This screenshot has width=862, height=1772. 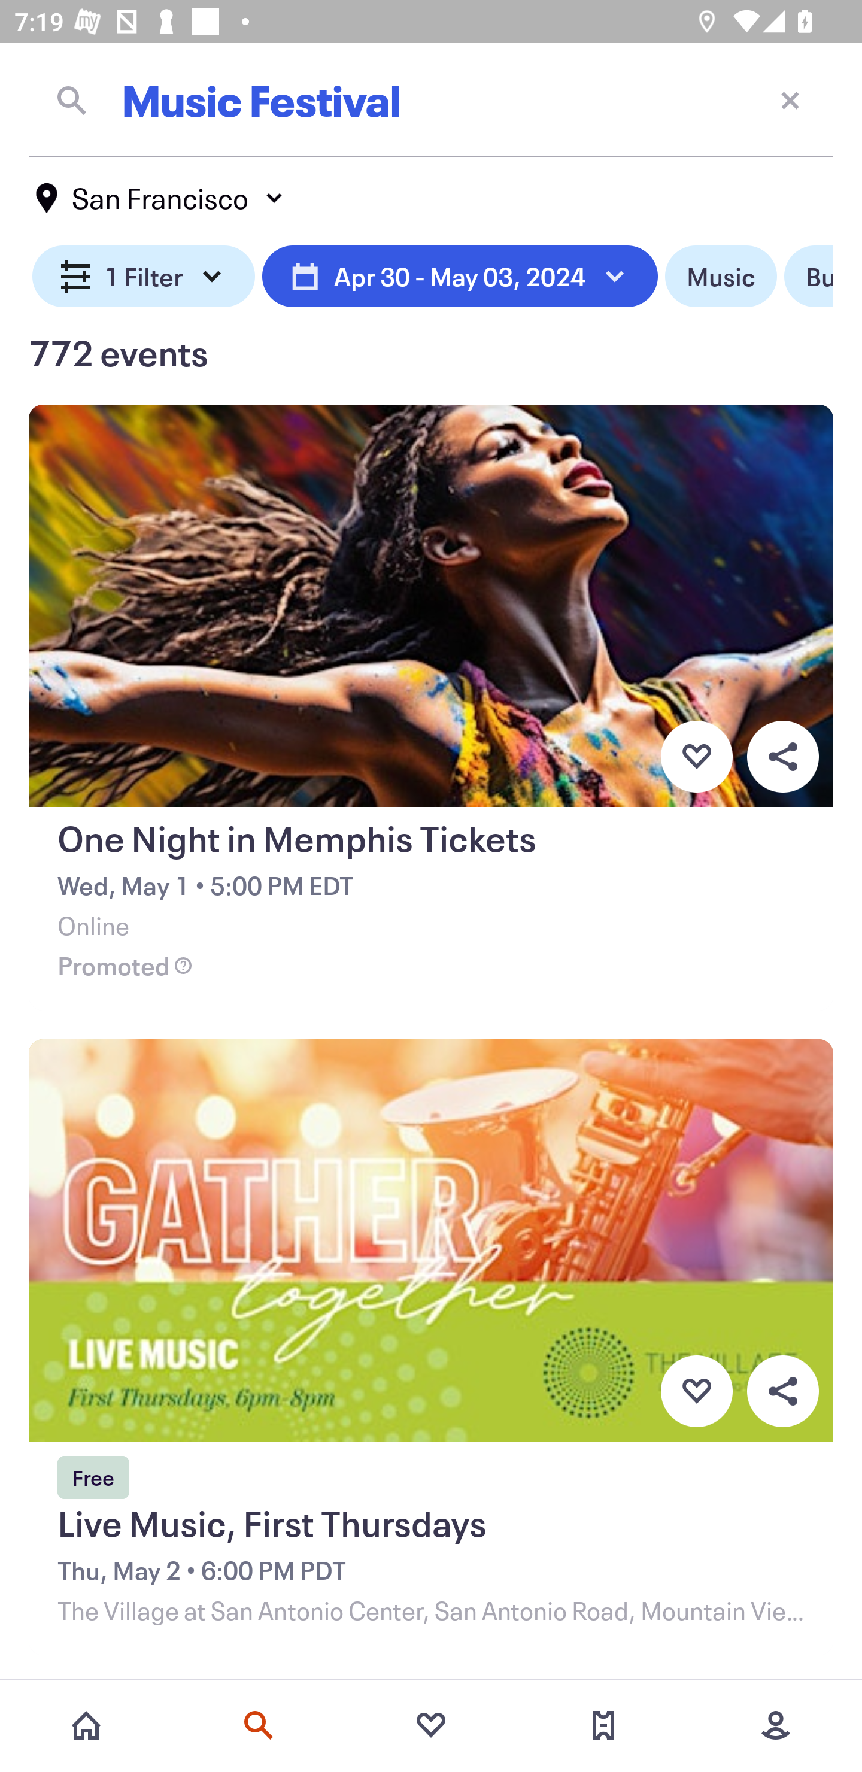 What do you see at coordinates (160, 198) in the screenshot?
I see `San Francisco` at bounding box center [160, 198].